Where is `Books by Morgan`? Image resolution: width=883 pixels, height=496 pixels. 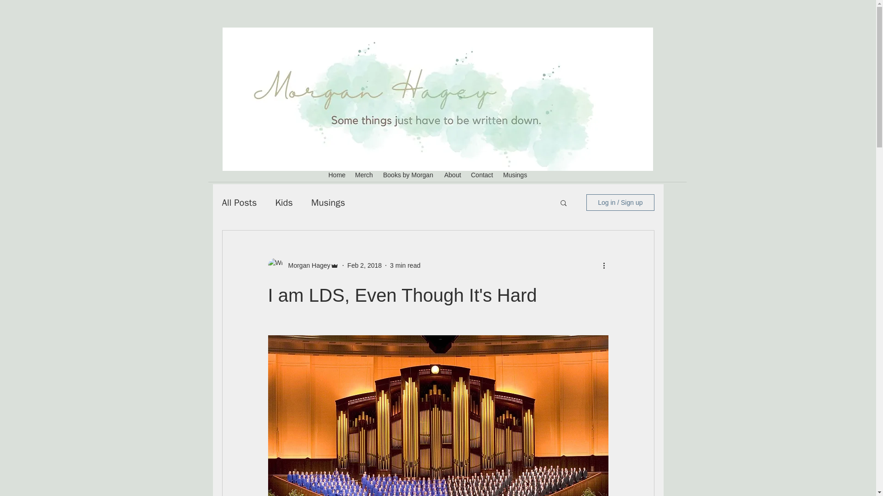 Books by Morgan is located at coordinates (409, 175).